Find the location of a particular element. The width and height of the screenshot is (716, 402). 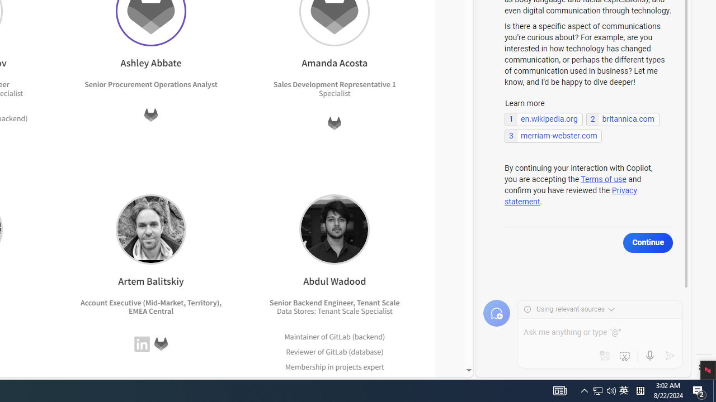

Specialist is located at coordinates (376, 311).